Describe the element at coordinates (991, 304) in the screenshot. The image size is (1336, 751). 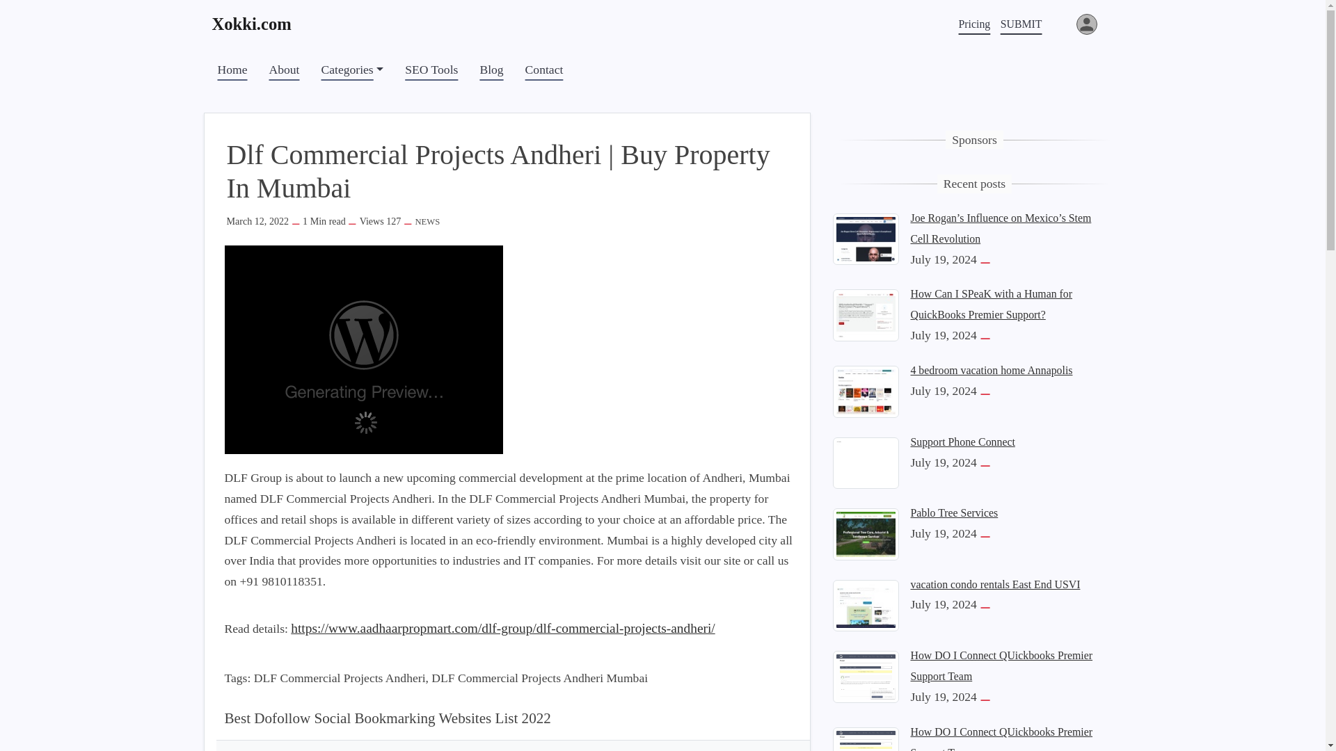
I see `How Can I SPeaK with a Human for QuickBooks Premier Support?` at that location.